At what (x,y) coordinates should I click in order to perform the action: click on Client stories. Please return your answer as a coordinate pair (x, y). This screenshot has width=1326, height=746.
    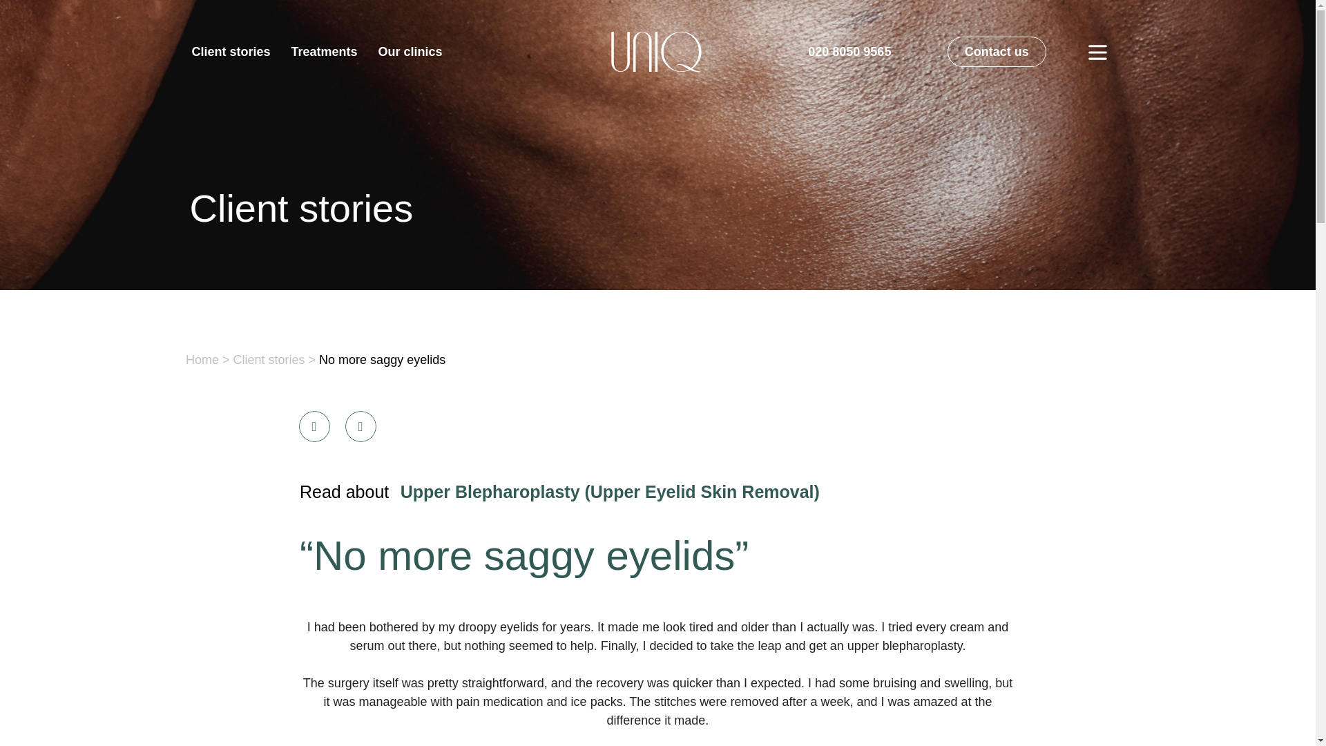
    Looking at the image, I should click on (269, 359).